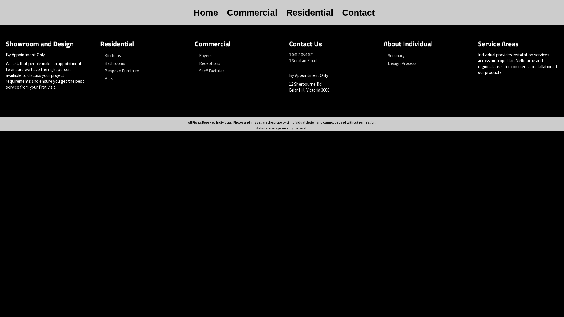 This screenshot has width=564, height=317. I want to click on Staff Facilities, so click(235, 71).